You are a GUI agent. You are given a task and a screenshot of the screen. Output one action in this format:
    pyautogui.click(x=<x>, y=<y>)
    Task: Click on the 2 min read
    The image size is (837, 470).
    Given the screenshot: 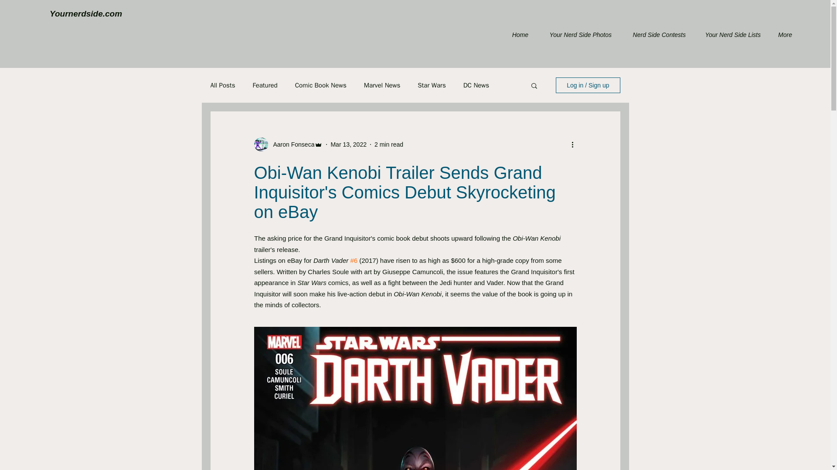 What is the action you would take?
    pyautogui.click(x=389, y=144)
    